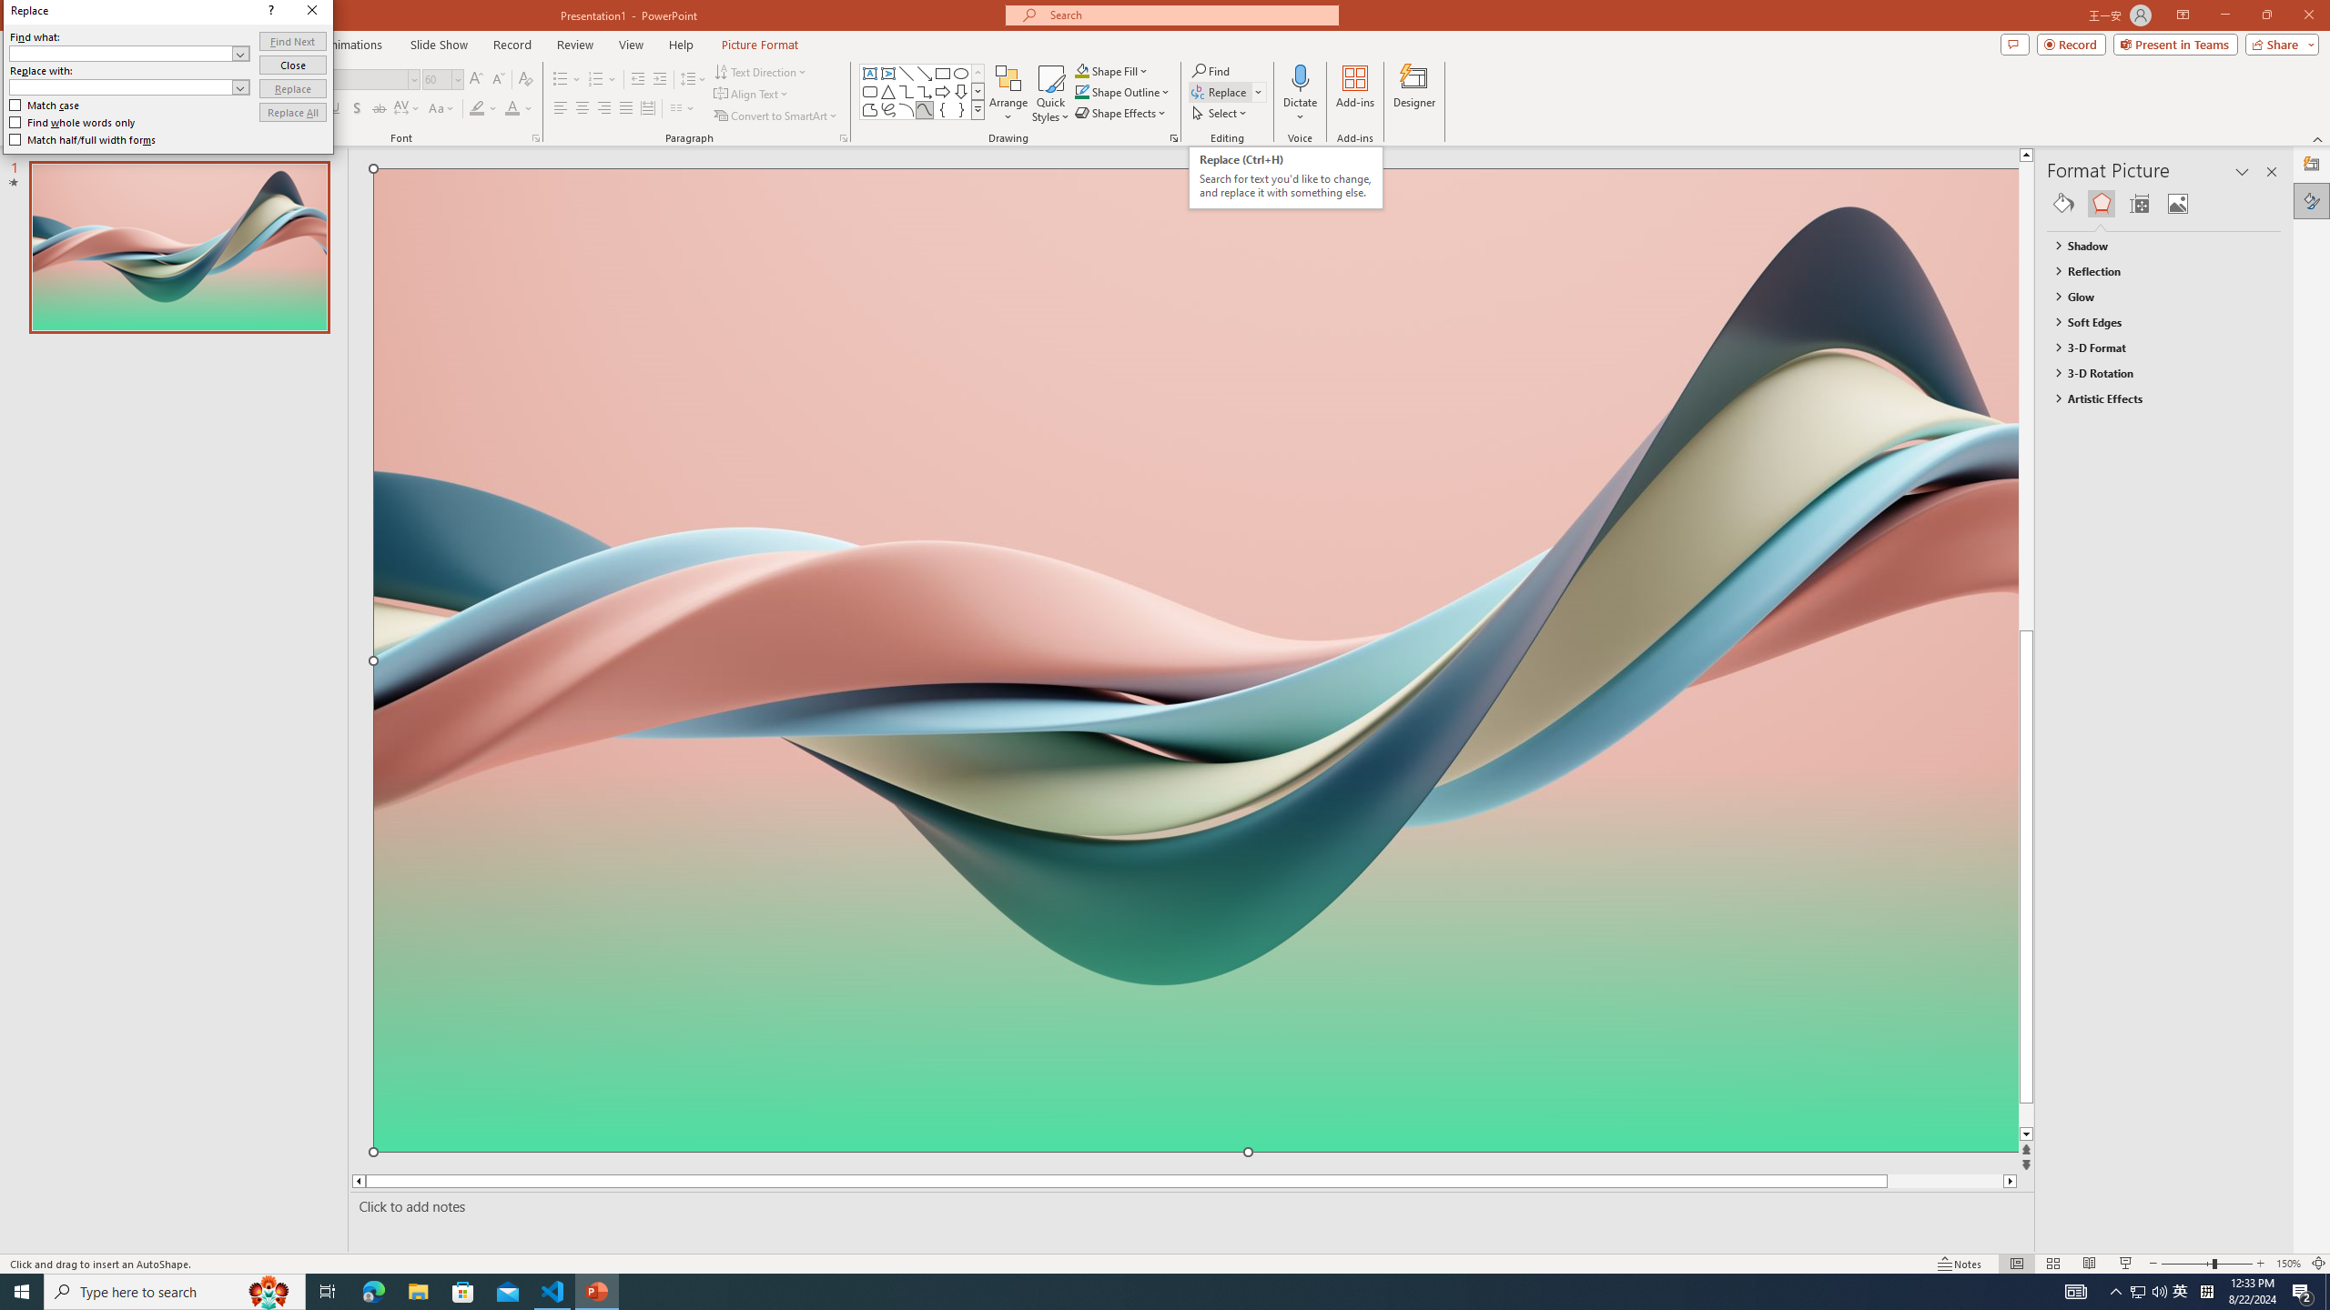 The height and width of the screenshot is (1310, 2330). I want to click on Show desktop, so click(2327, 1292).